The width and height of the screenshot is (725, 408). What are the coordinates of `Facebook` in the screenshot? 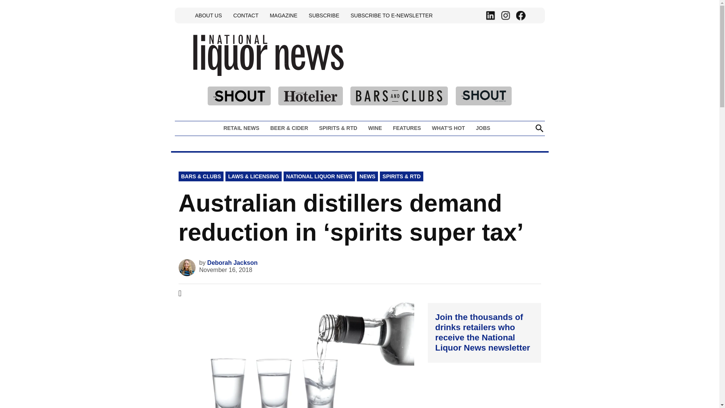 It's located at (520, 15).